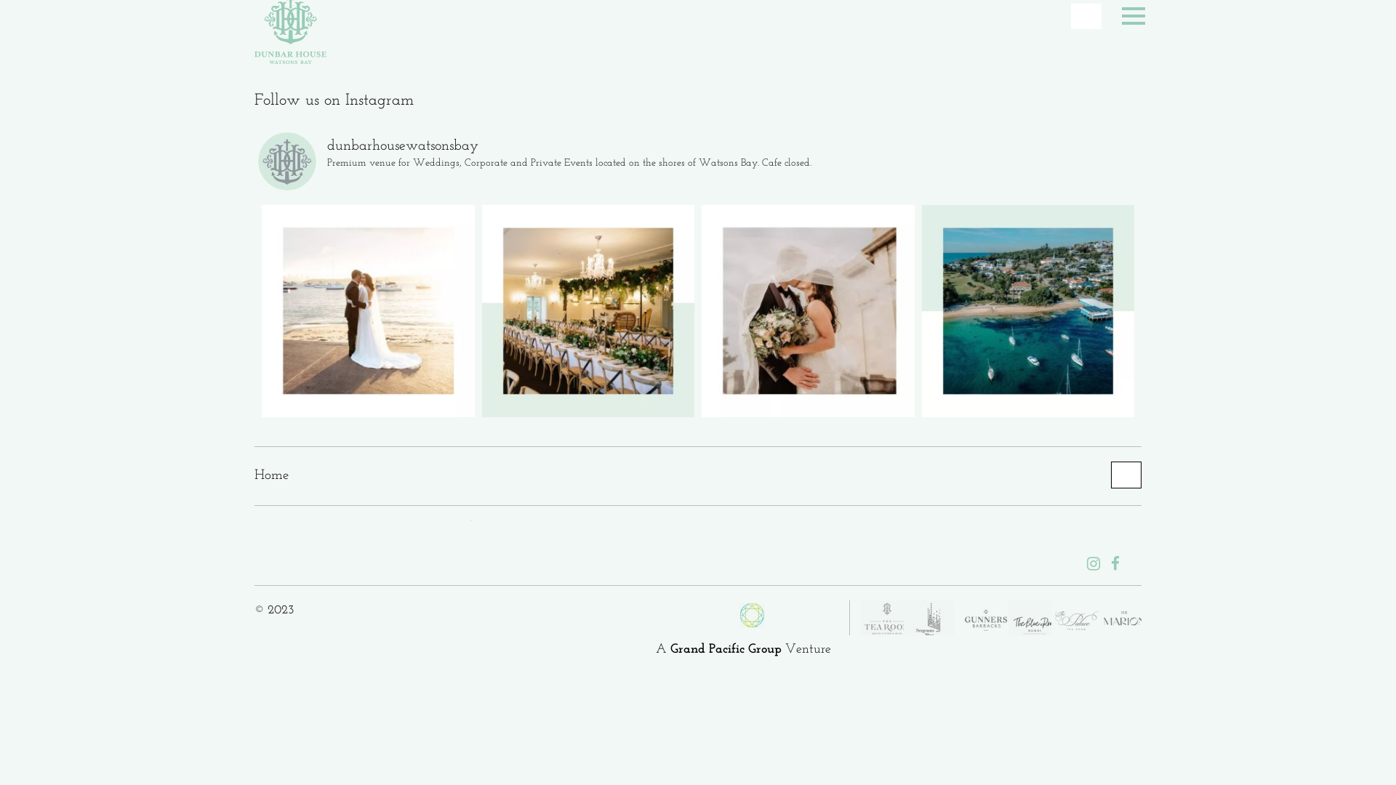 The height and width of the screenshot is (785, 1396). Describe the element at coordinates (726, 650) in the screenshot. I see `Grand Pacific Group` at that location.